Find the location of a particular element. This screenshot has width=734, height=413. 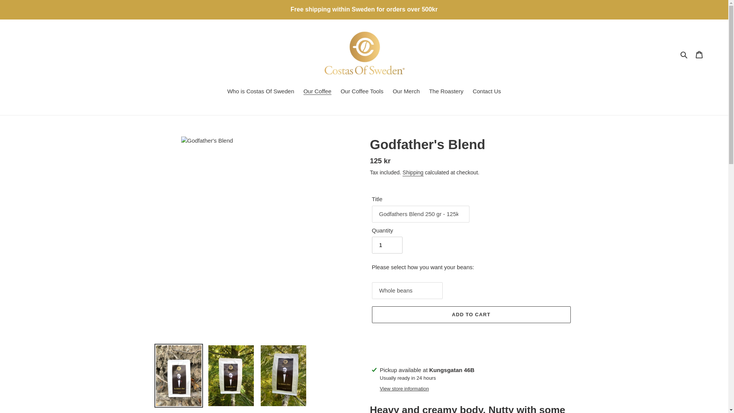

Our Merch is located at coordinates (406, 92).